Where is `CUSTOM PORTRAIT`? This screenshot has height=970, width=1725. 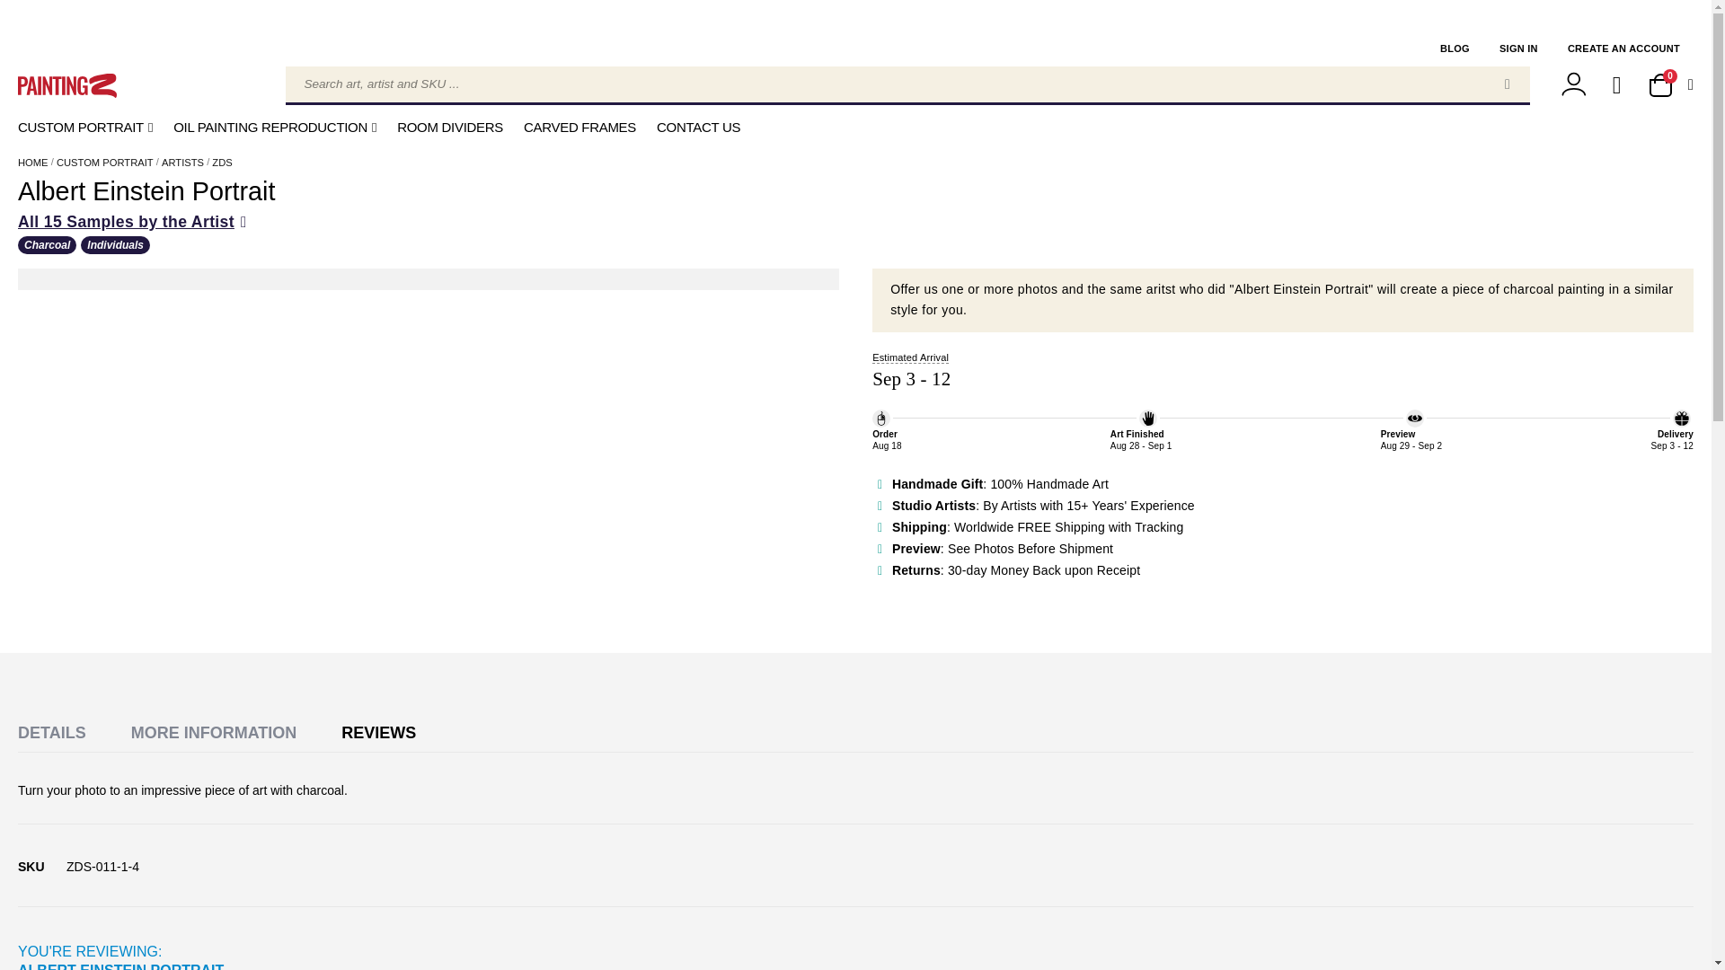 CUSTOM PORTRAIT is located at coordinates (84, 128).